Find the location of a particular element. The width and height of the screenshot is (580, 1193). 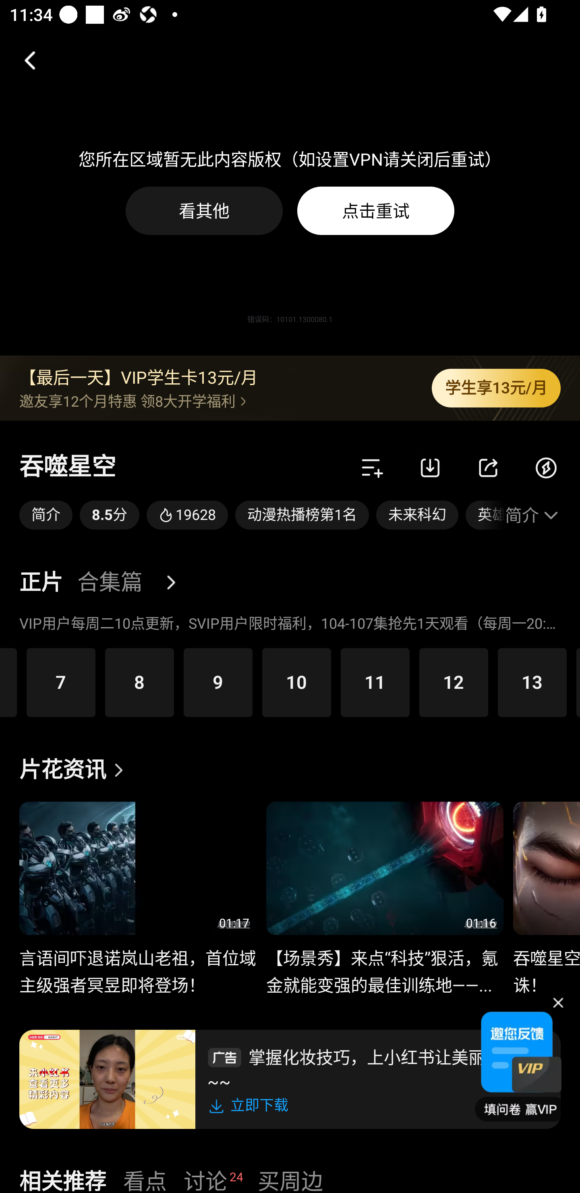

片花资讯 链接 is located at coordinates (75, 770).